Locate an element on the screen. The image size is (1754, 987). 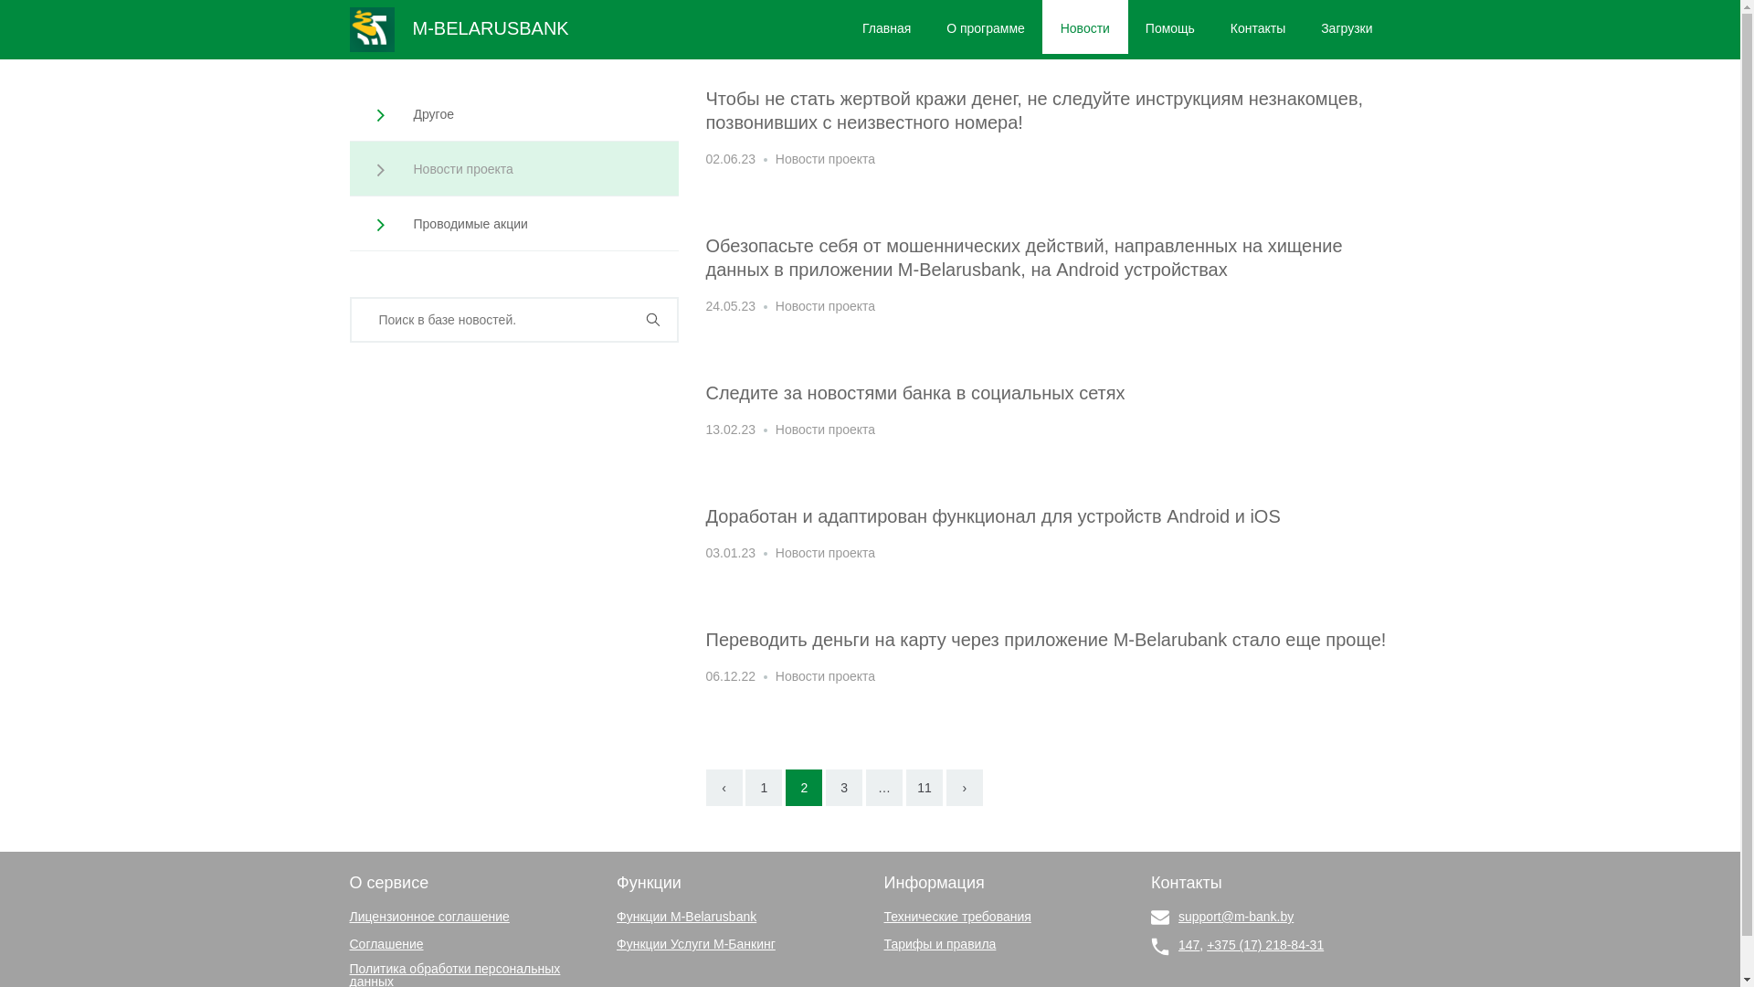
M-BELARUSBANK is located at coordinates (459, 28).